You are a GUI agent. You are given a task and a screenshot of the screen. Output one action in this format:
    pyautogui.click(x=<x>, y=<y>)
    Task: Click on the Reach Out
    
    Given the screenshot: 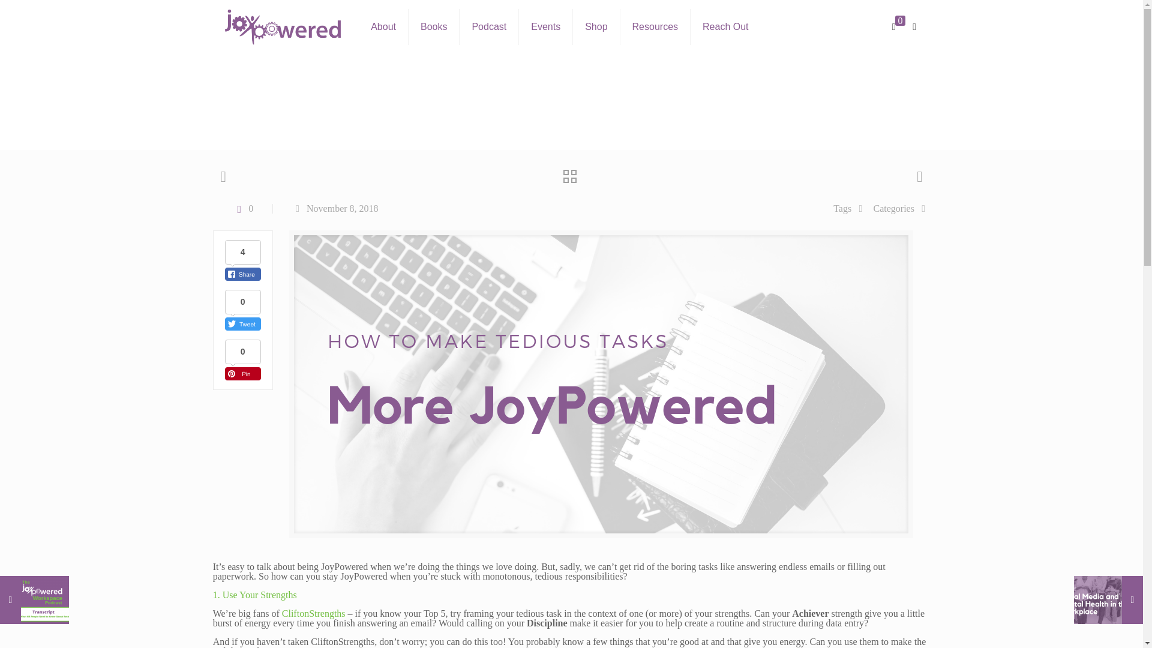 What is the action you would take?
    pyautogui.click(x=725, y=26)
    